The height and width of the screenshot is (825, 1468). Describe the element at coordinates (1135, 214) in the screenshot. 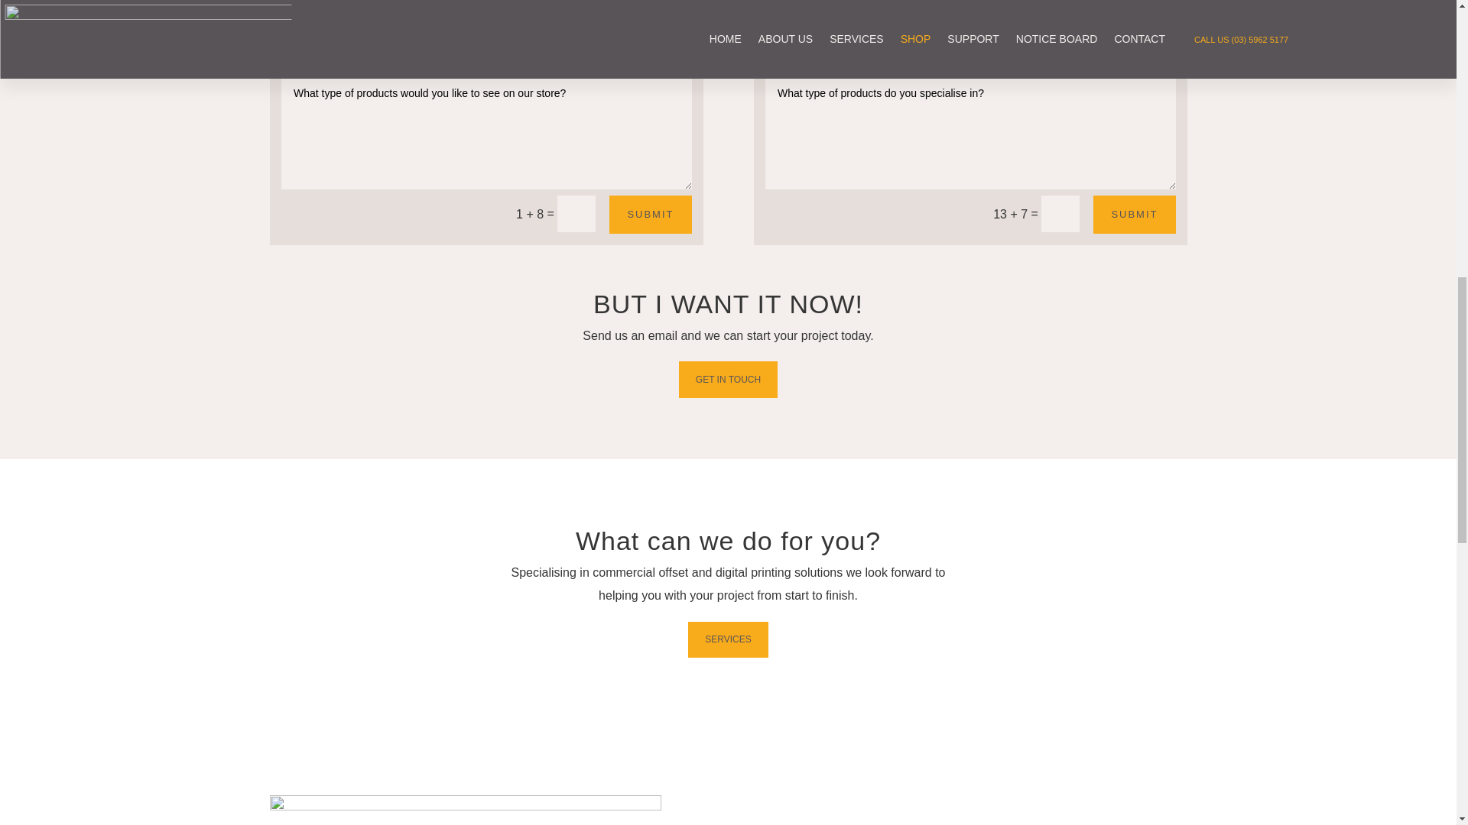

I see `SUBMIT` at that location.